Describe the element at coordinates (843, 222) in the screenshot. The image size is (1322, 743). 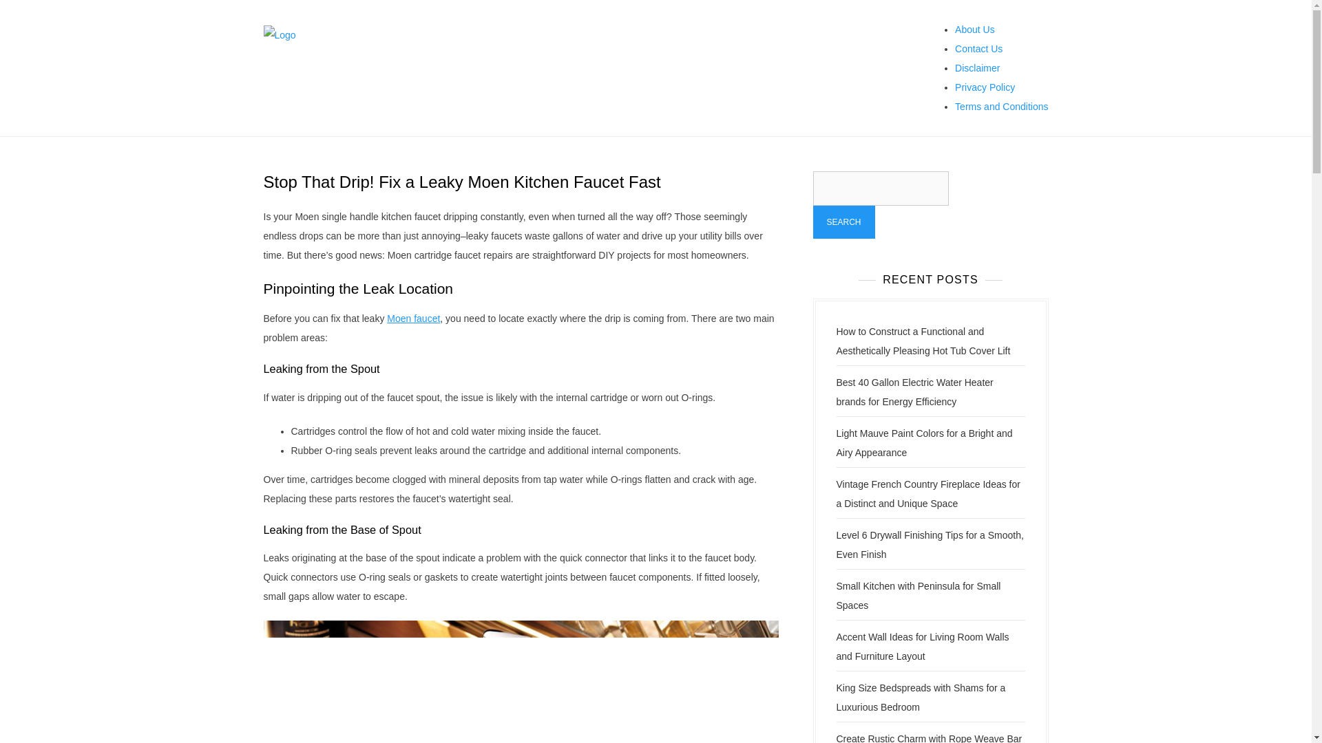
I see `SEARCH` at that location.